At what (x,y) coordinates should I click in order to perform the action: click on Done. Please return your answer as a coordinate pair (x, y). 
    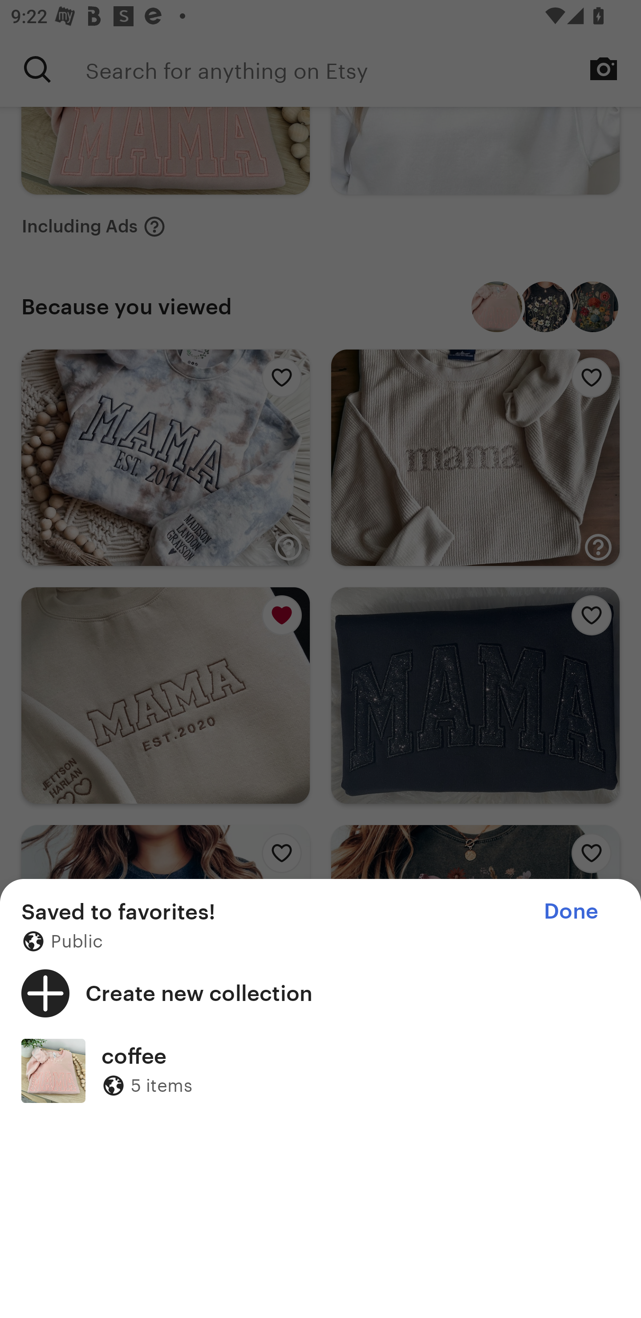
    Looking at the image, I should click on (571, 911).